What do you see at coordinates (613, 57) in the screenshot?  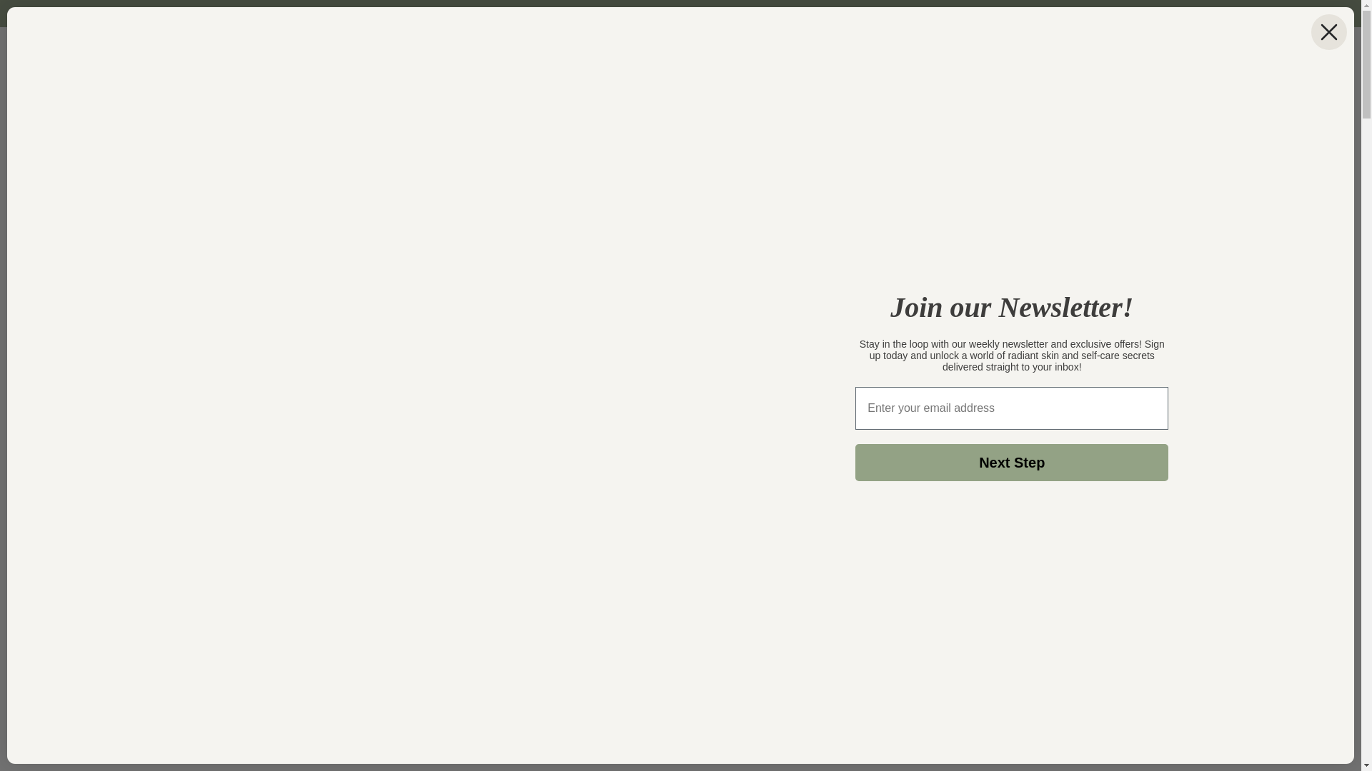 I see `Book Now` at bounding box center [613, 57].